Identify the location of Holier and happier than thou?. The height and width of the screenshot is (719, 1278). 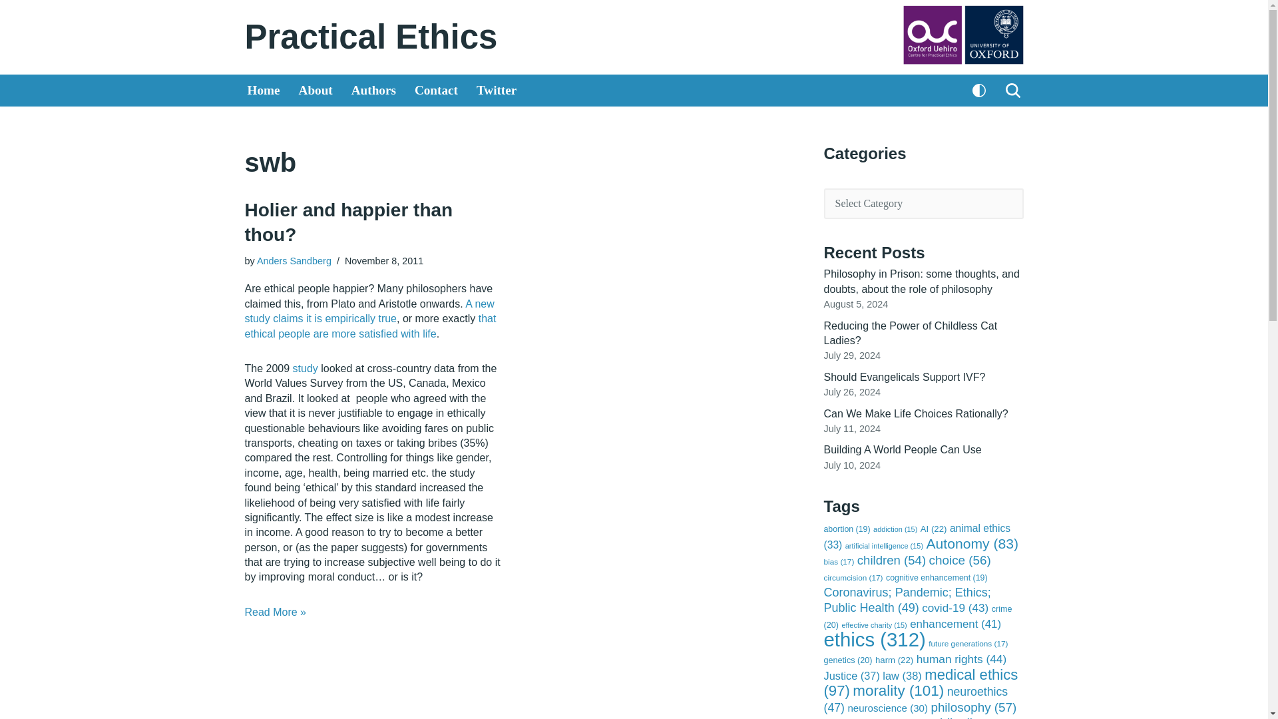
(349, 222).